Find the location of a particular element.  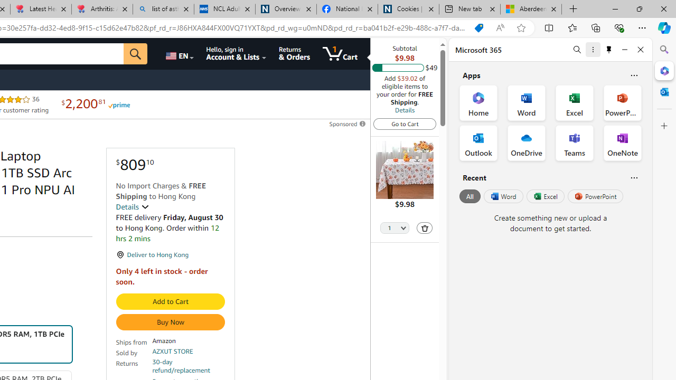

Unpin side pane is located at coordinates (609, 50).